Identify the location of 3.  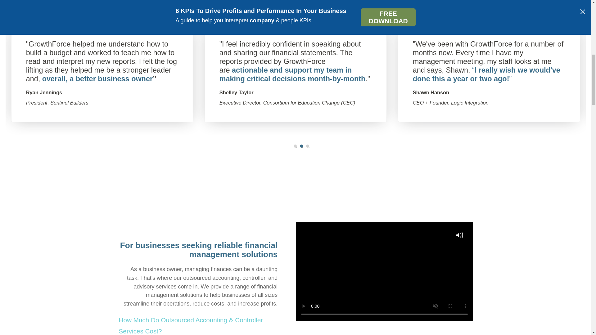
(308, 146).